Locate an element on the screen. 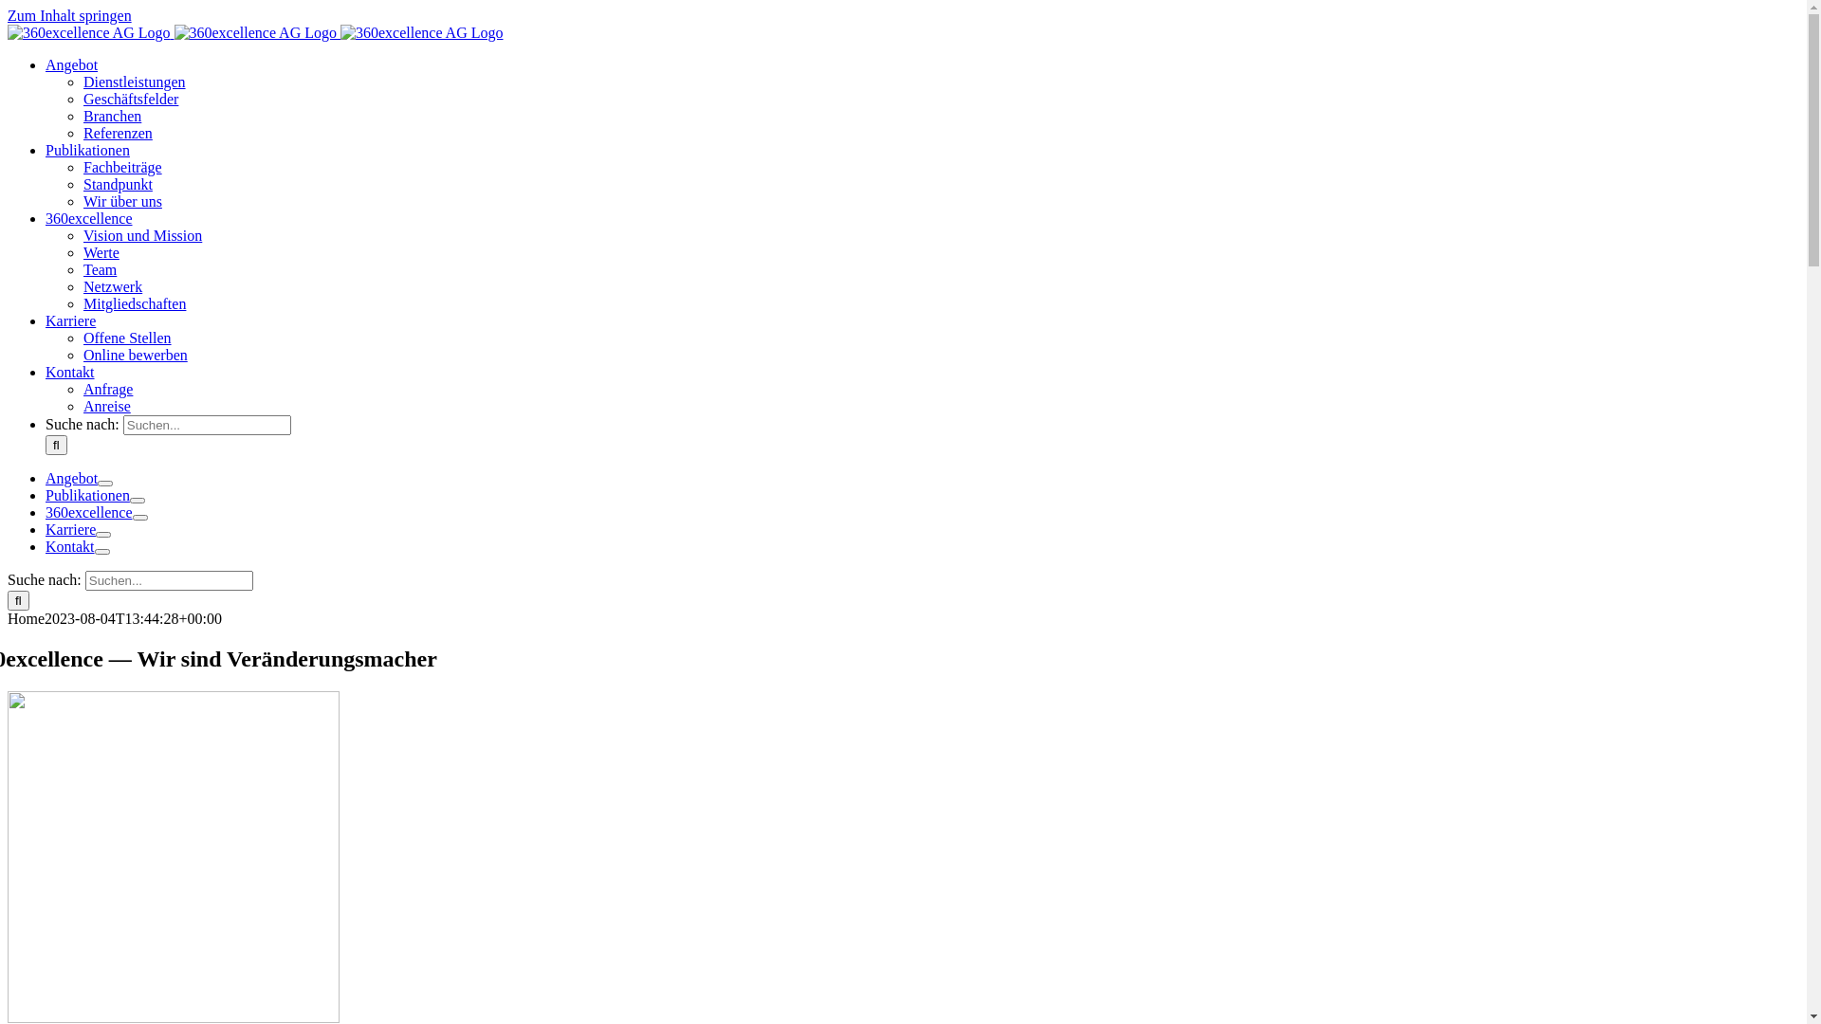 The image size is (1821, 1024). Zum Inhalt springen is located at coordinates (70, 15).